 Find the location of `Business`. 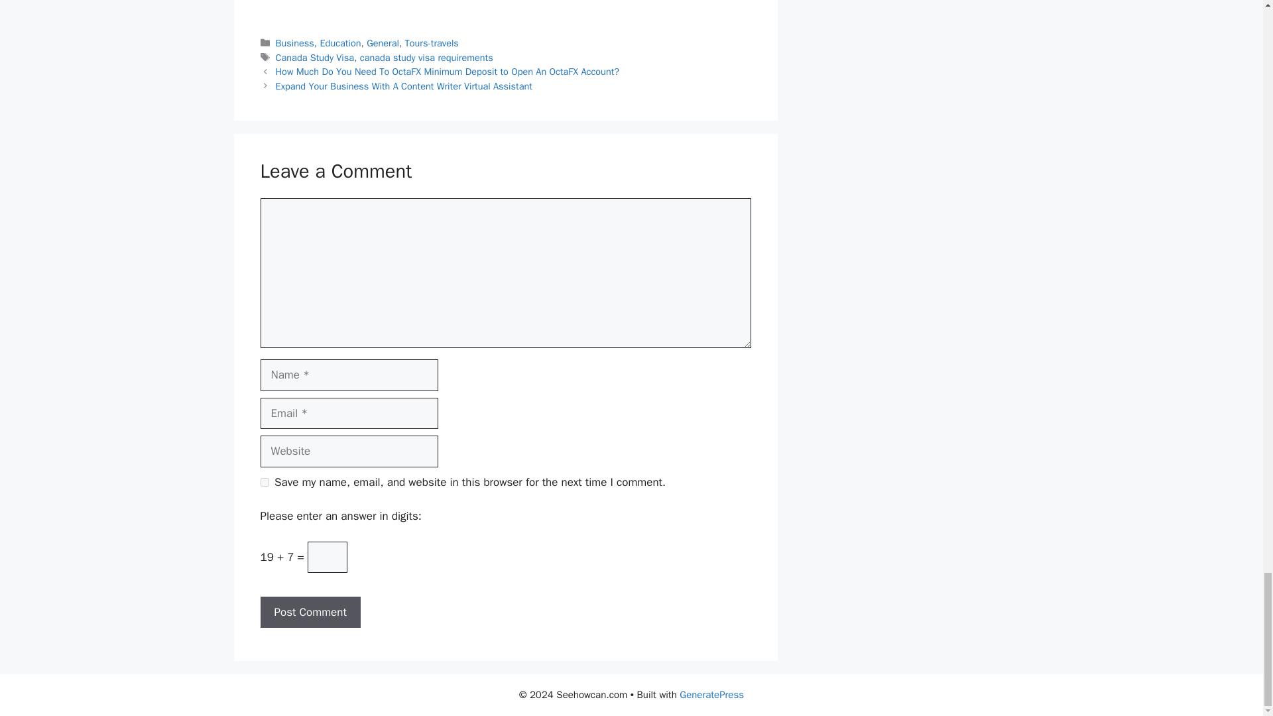

Business is located at coordinates (295, 43).